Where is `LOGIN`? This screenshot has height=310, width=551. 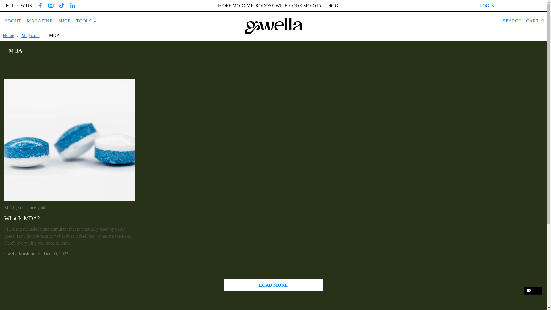
LOGIN is located at coordinates (487, 6).